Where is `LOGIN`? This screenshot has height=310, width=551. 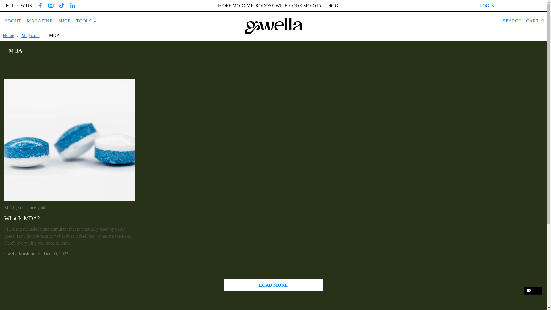
LOGIN is located at coordinates (487, 6).